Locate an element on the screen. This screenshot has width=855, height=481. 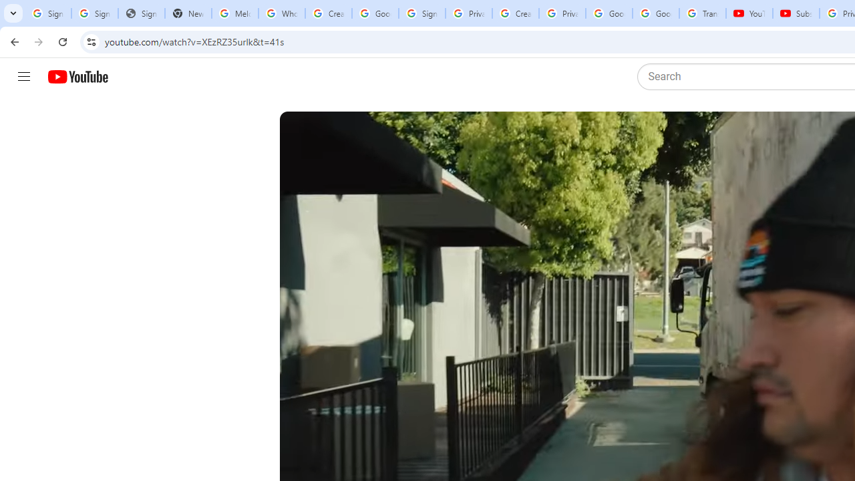
Google Account is located at coordinates (656, 13).